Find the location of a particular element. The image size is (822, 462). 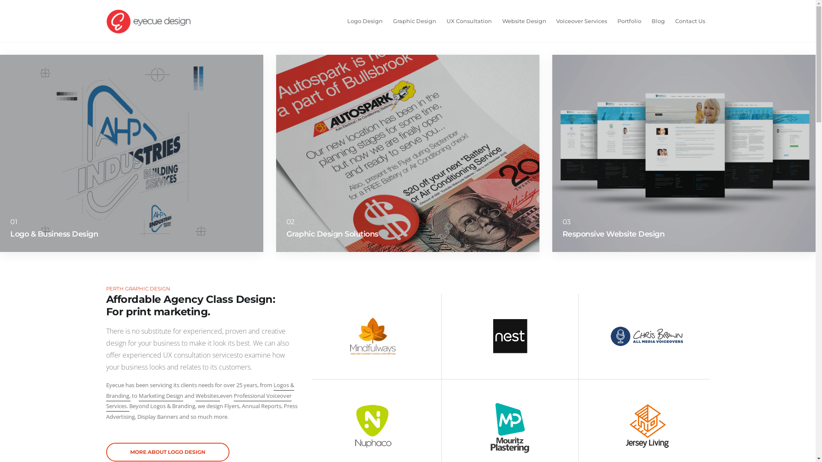

Logo Design is located at coordinates (365, 21).